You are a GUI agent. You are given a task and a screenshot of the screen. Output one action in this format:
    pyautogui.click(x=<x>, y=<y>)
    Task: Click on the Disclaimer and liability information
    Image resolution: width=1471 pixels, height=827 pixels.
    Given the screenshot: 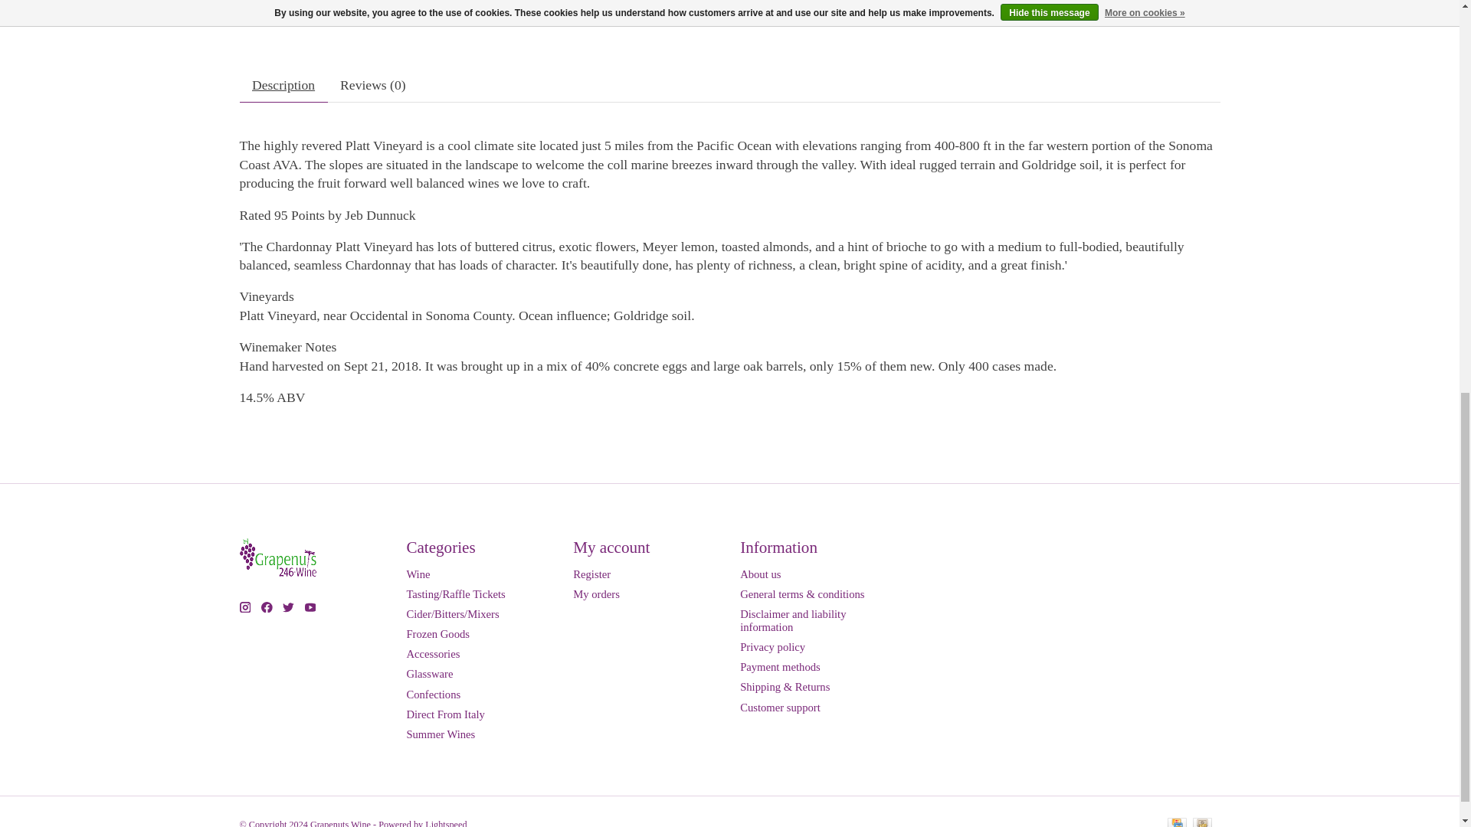 What is the action you would take?
    pyautogui.click(x=792, y=620)
    